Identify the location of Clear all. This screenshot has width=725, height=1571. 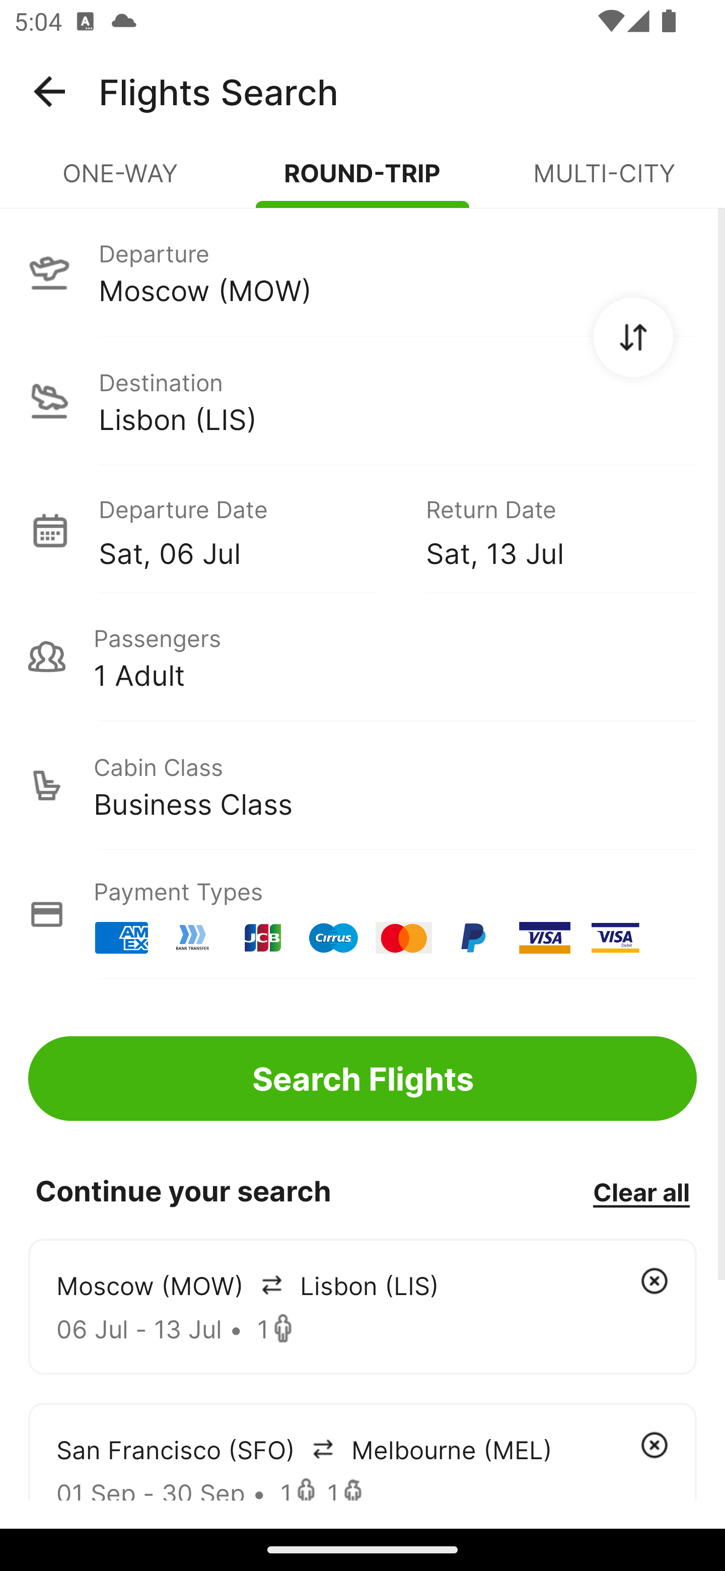
(641, 1191).